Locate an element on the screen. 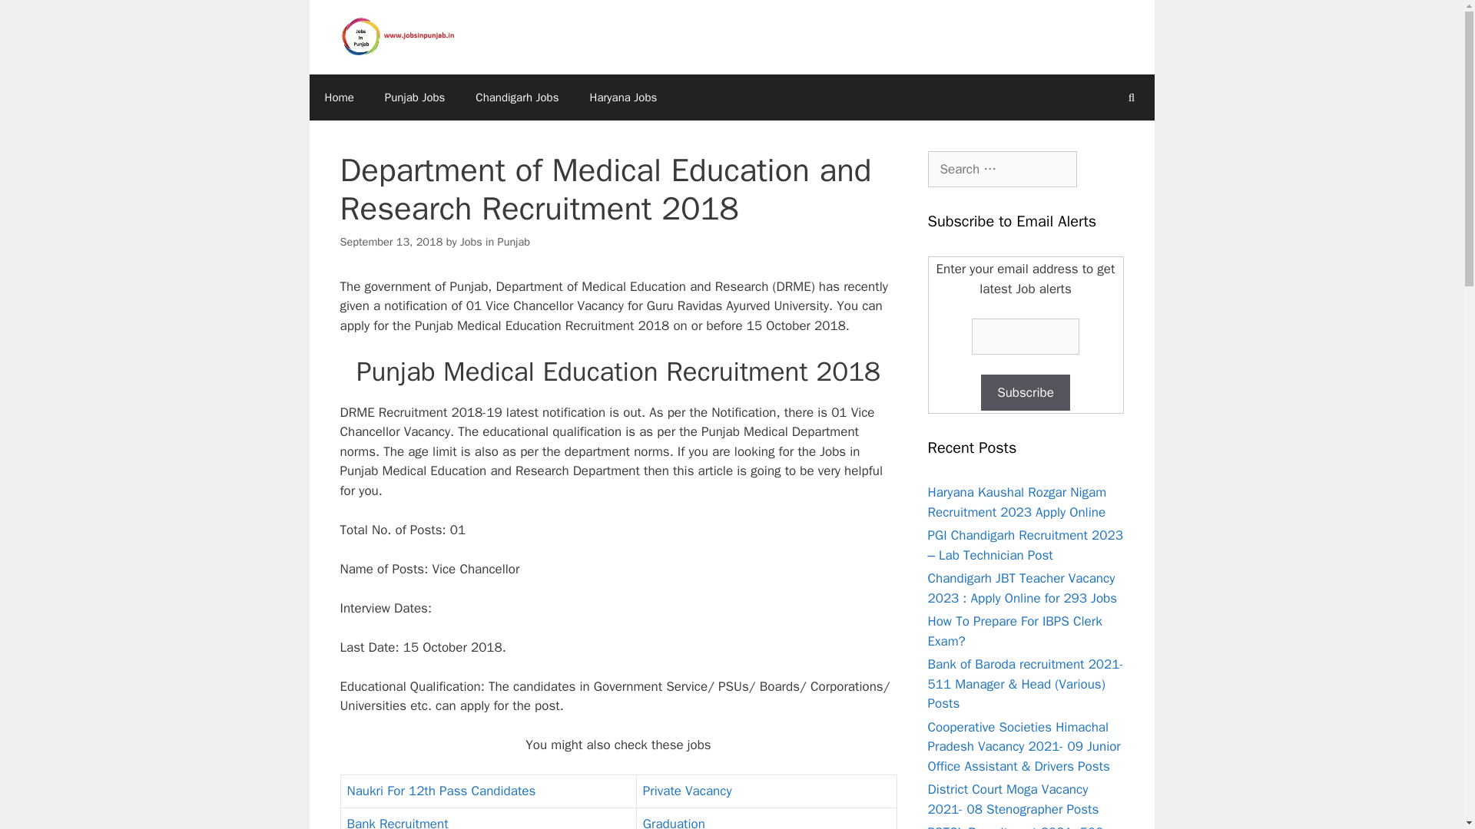 The image size is (1475, 829). Private Vacancy is located at coordinates (687, 791).